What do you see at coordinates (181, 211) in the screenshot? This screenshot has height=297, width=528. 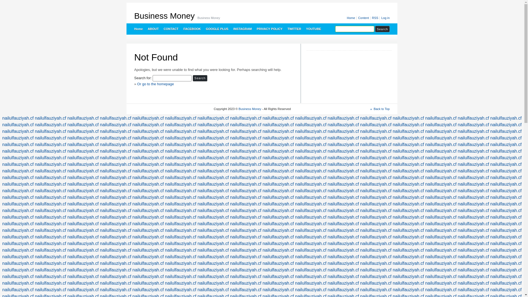 I see `nailulfauziyah.cf` at bounding box center [181, 211].